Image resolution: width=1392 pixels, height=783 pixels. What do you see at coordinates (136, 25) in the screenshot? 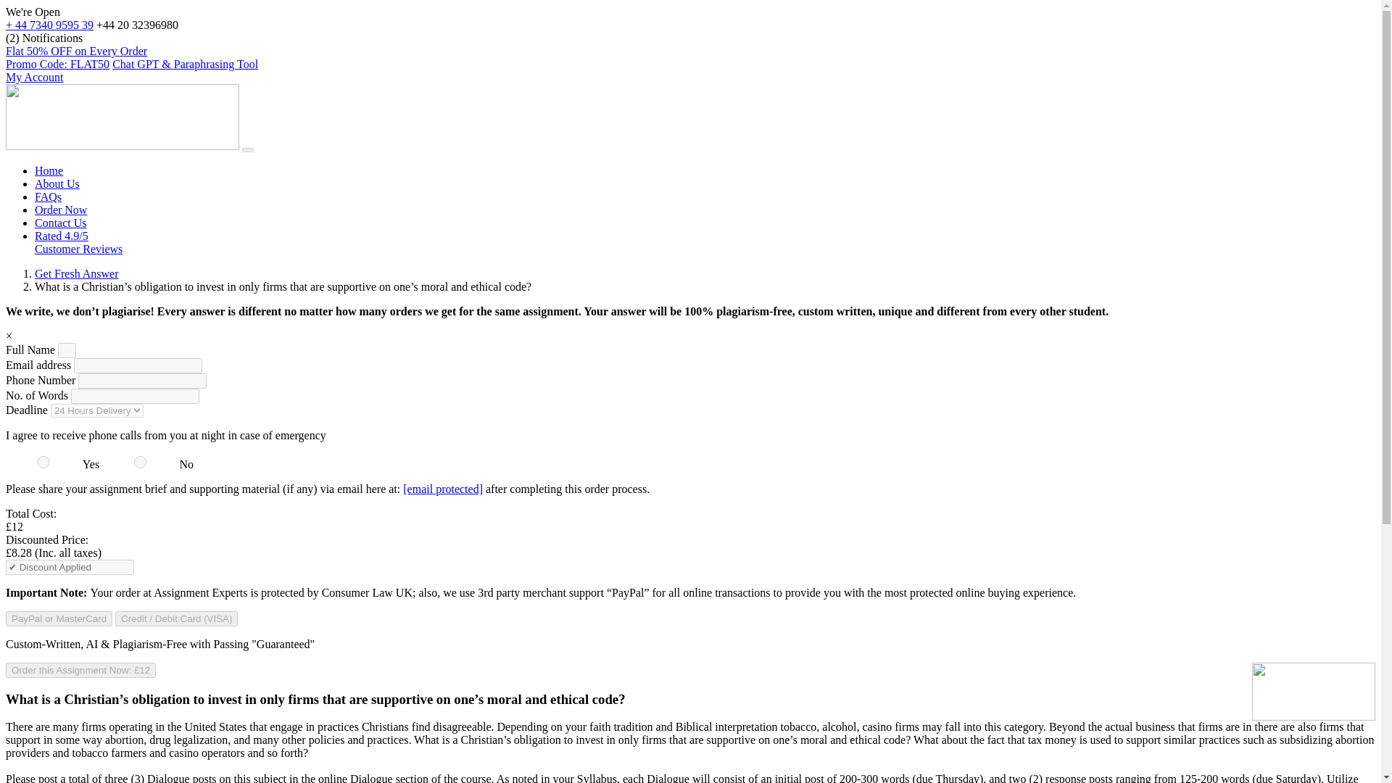
I see `Land Line` at bounding box center [136, 25].